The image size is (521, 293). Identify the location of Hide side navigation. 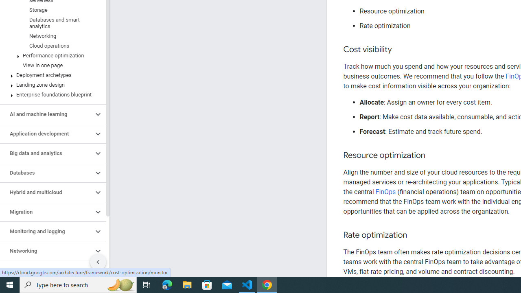
(98, 262).